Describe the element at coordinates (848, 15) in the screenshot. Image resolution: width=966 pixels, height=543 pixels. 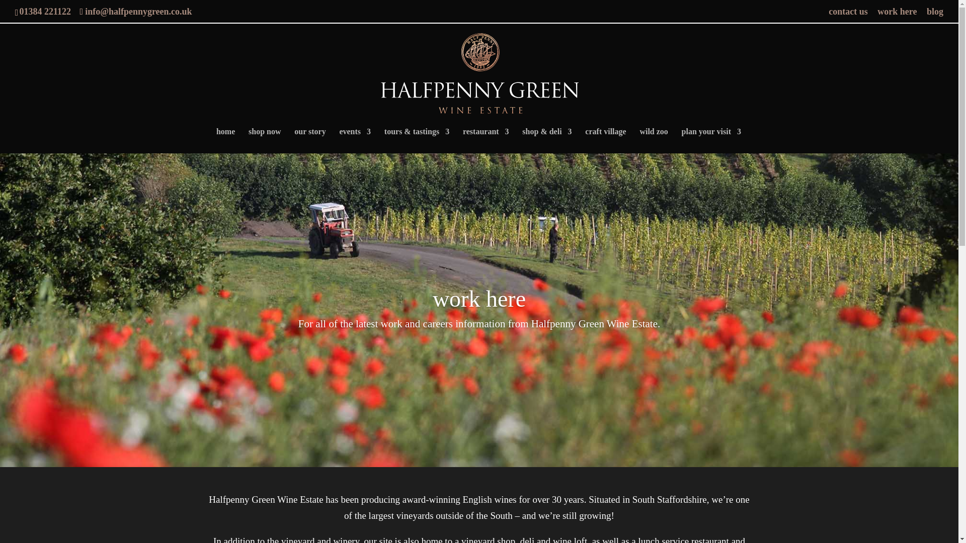
I see `contact us` at that location.